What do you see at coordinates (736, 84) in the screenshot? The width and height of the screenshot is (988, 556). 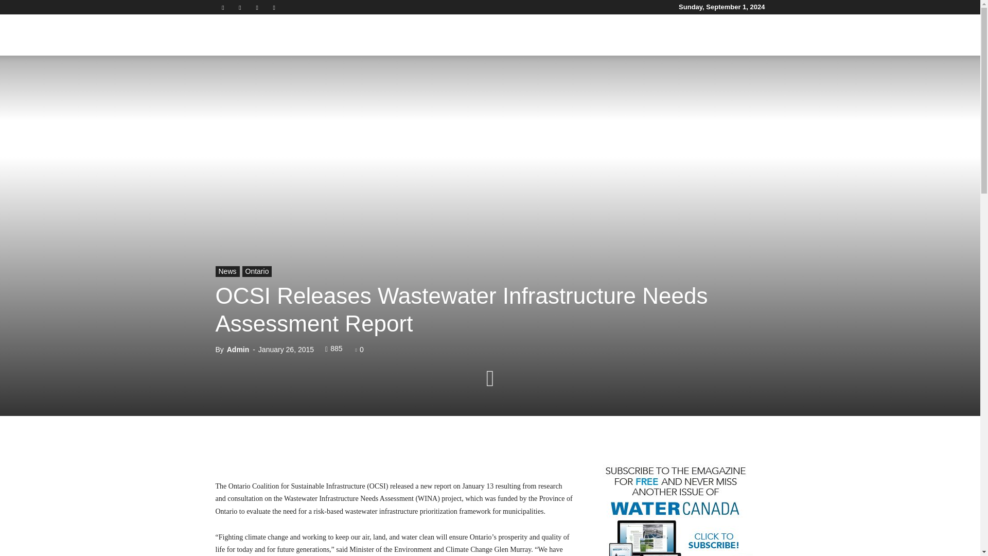 I see `Search` at bounding box center [736, 84].